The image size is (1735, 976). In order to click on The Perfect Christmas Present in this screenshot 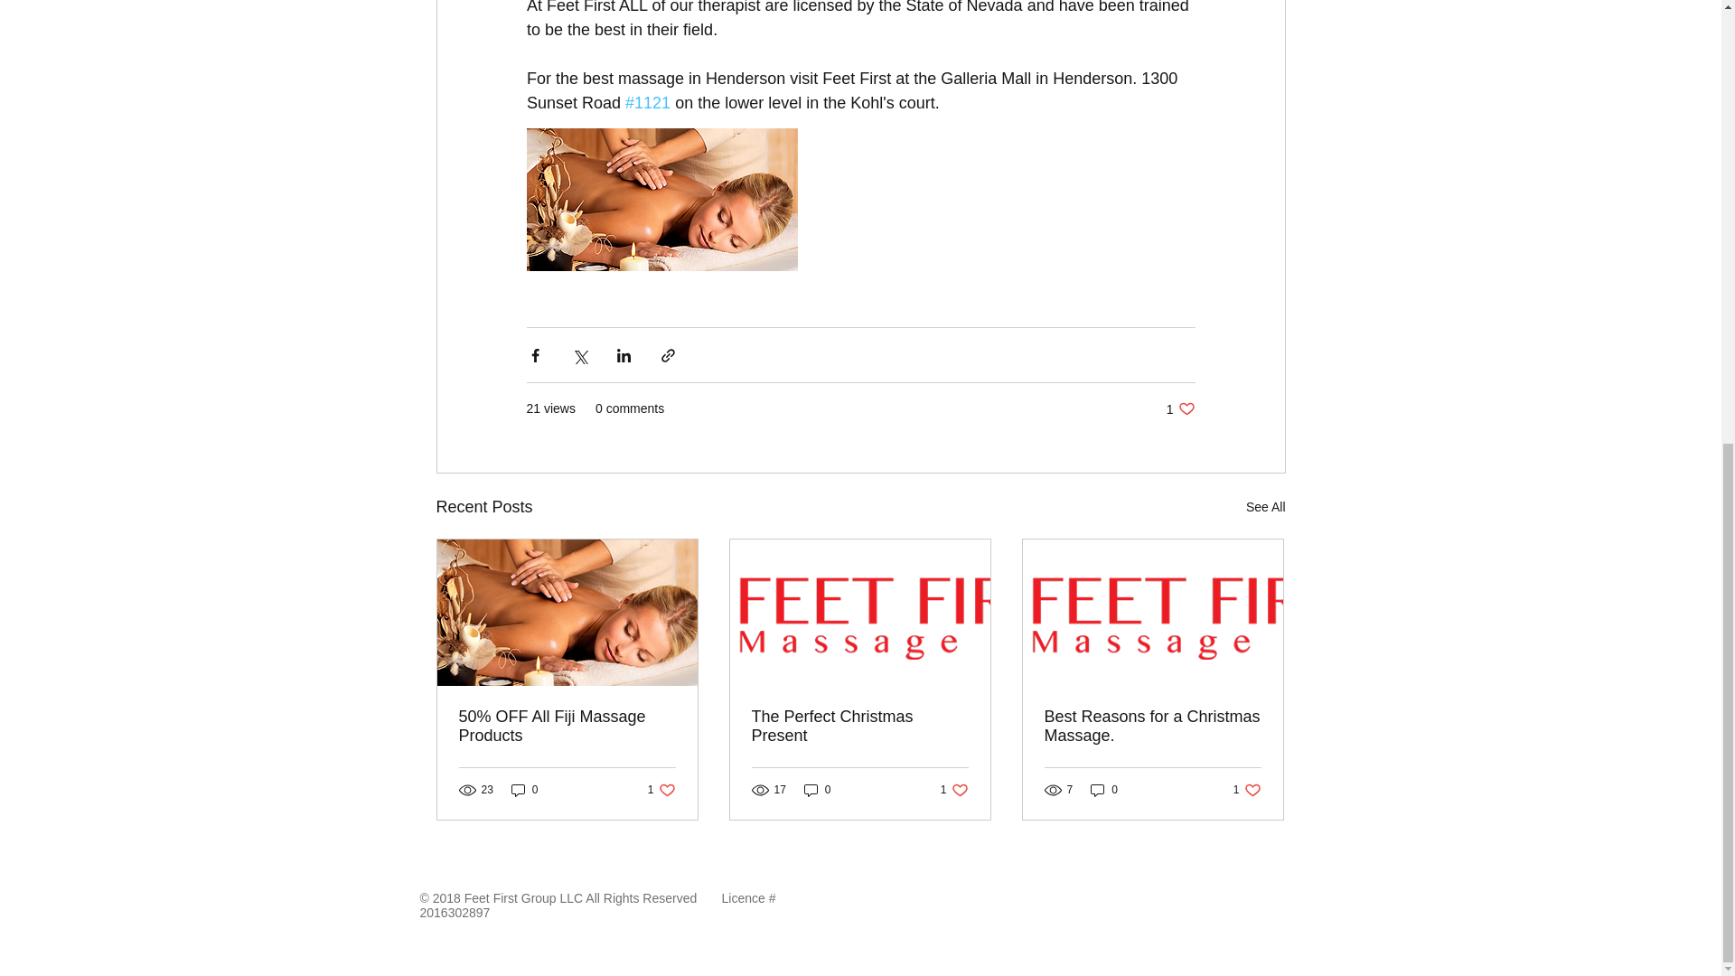, I will do `click(1180, 408)`.